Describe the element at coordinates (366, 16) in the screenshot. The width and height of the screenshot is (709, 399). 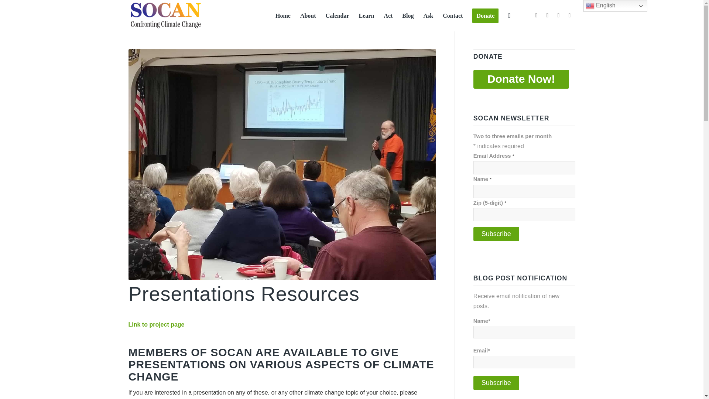
I see `Learn` at that location.